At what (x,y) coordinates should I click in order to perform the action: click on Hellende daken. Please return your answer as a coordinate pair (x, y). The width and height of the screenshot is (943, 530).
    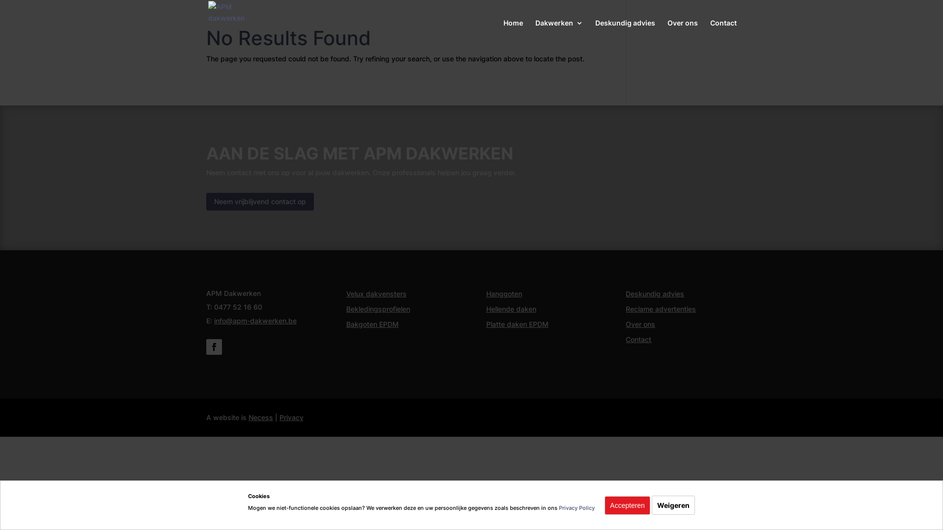
    Looking at the image, I should click on (511, 309).